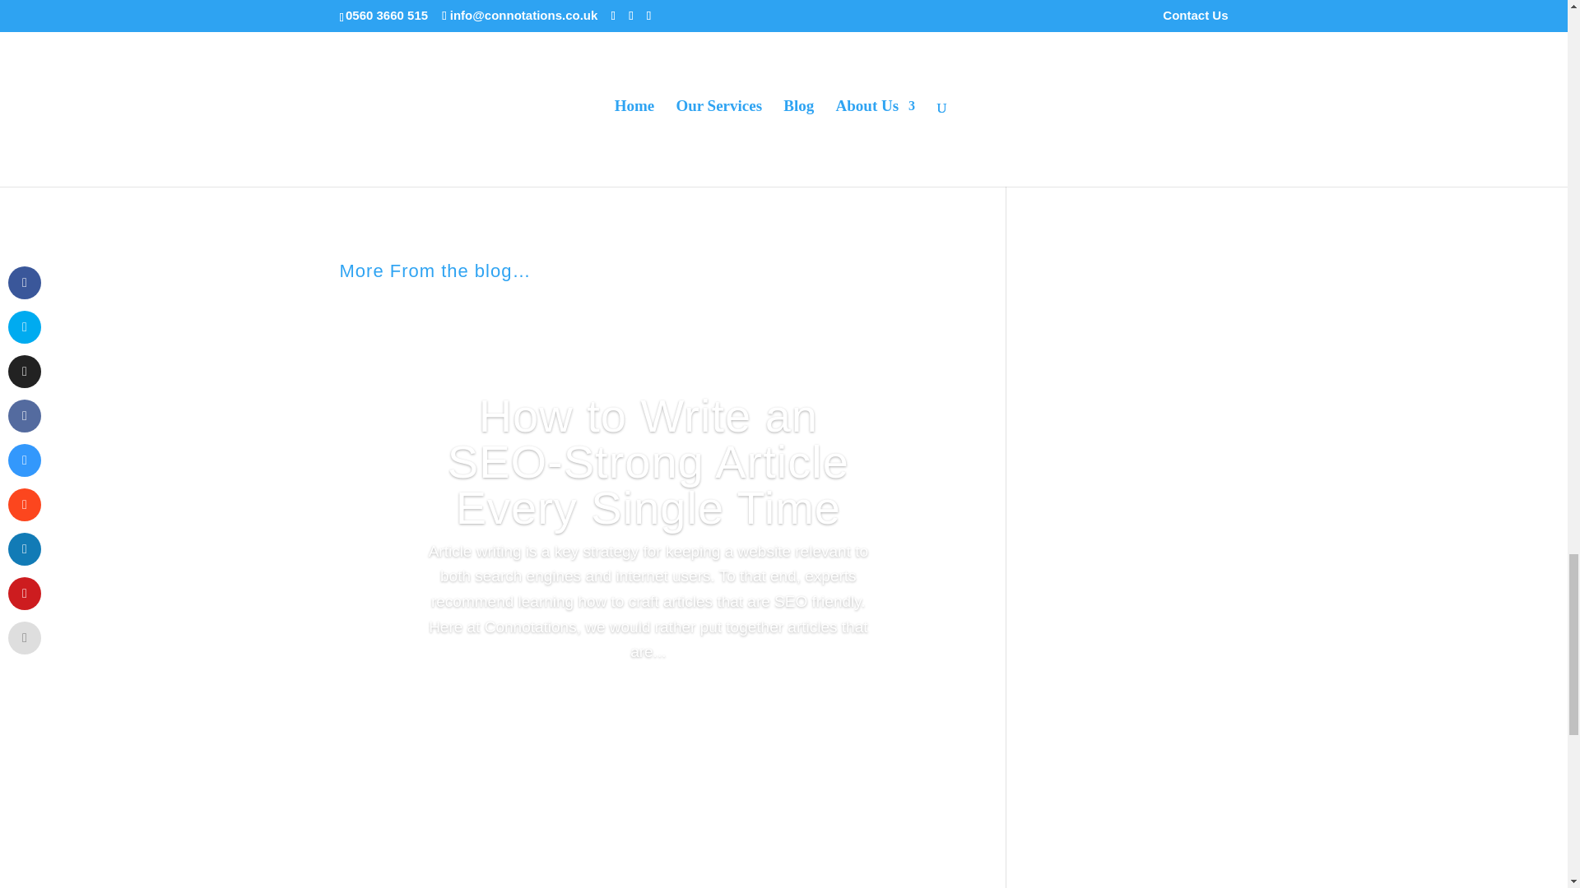 Image resolution: width=1580 pixels, height=888 pixels. Describe the element at coordinates (648, 462) in the screenshot. I see `How to Write an SEO-Strong Article Every Single Time` at that location.